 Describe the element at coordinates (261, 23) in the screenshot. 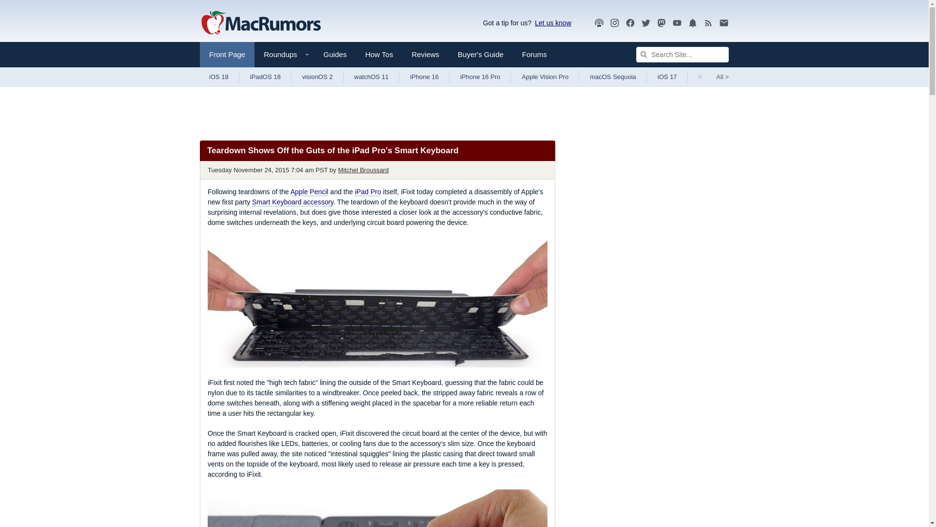

I see `Apple, Mac, iPhone, iPad News and Rumors` at that location.